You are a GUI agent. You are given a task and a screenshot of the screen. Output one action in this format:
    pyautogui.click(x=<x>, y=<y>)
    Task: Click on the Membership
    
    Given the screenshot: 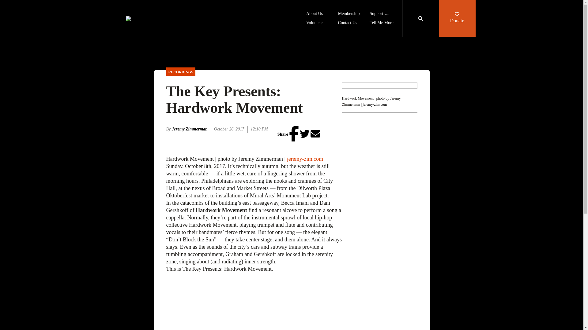 What is the action you would take?
    pyautogui.click(x=349, y=14)
    